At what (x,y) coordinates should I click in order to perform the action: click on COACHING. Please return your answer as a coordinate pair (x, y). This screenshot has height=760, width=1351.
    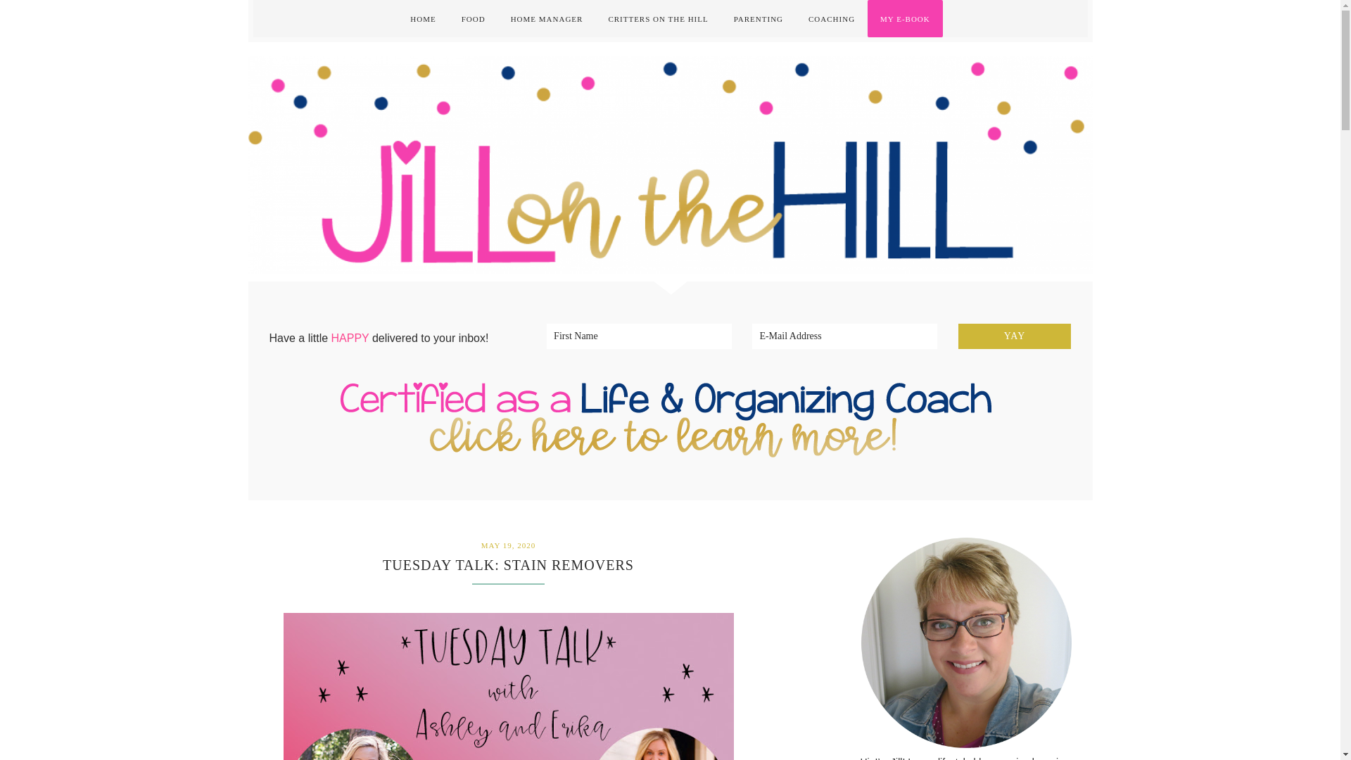
    Looking at the image, I should click on (831, 18).